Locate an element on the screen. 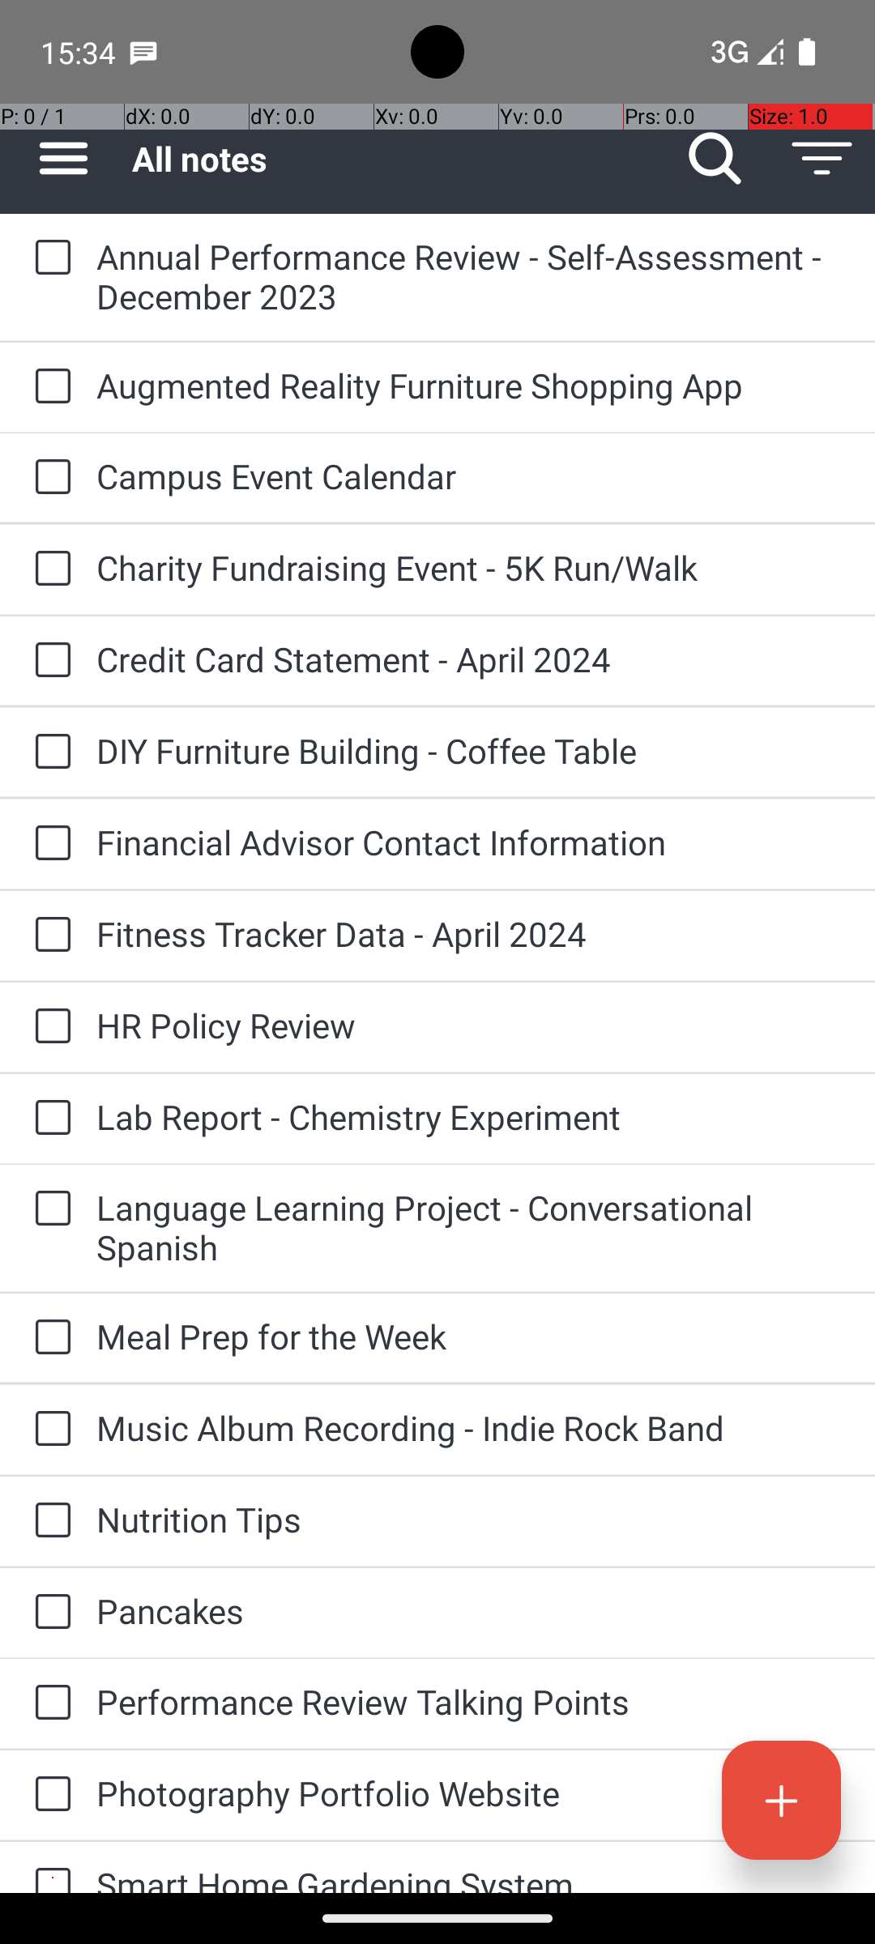  Financial Advisor Contact Information is located at coordinates (470, 842).